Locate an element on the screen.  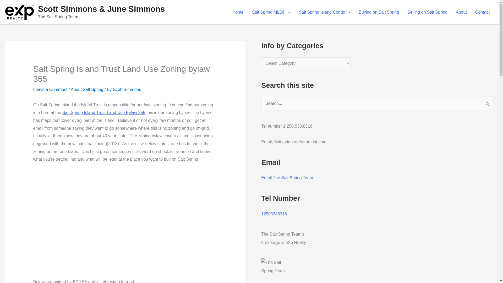
Salt Spring Island Trust Land Use Bylaw 355 is located at coordinates (104, 113).